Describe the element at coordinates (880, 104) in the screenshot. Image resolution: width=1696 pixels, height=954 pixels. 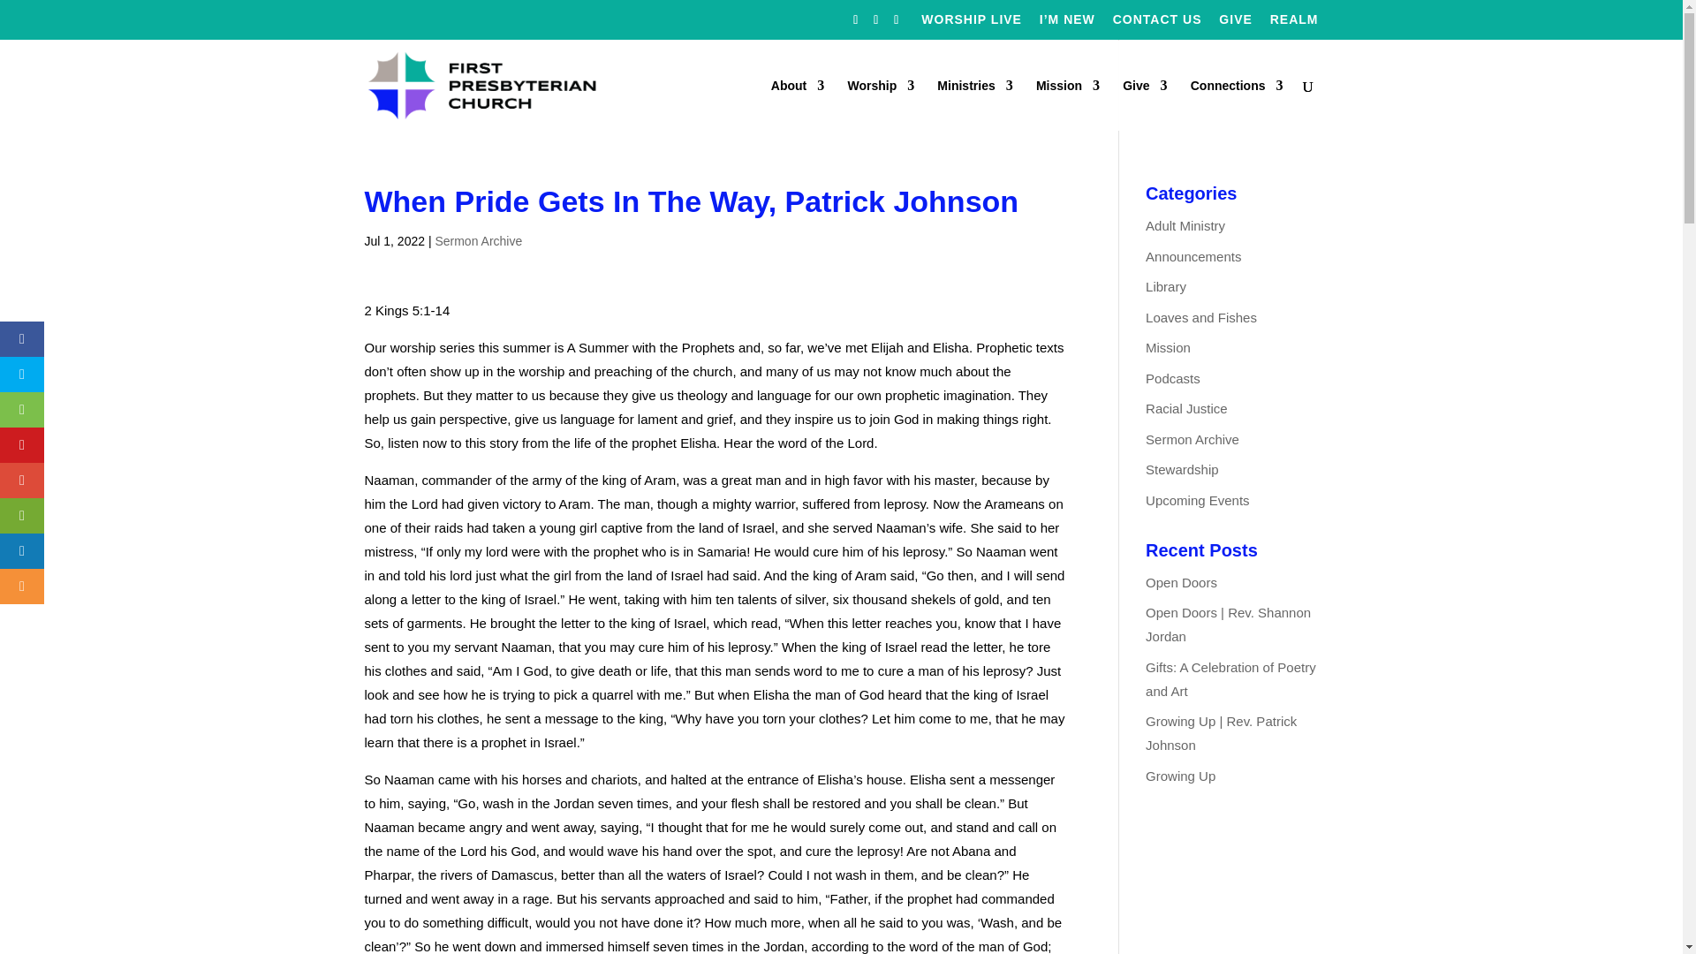
I see `Worship` at that location.